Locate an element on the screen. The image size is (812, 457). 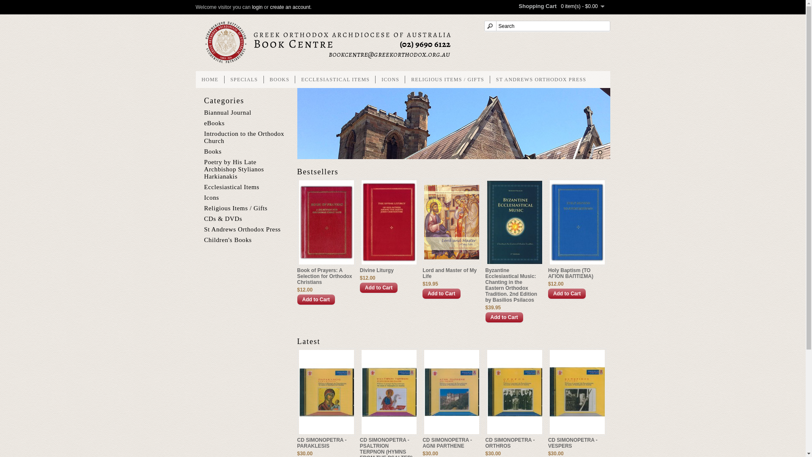
Poetry by His Late Archbishop Stylianos Harkianakis is located at coordinates (234, 169).